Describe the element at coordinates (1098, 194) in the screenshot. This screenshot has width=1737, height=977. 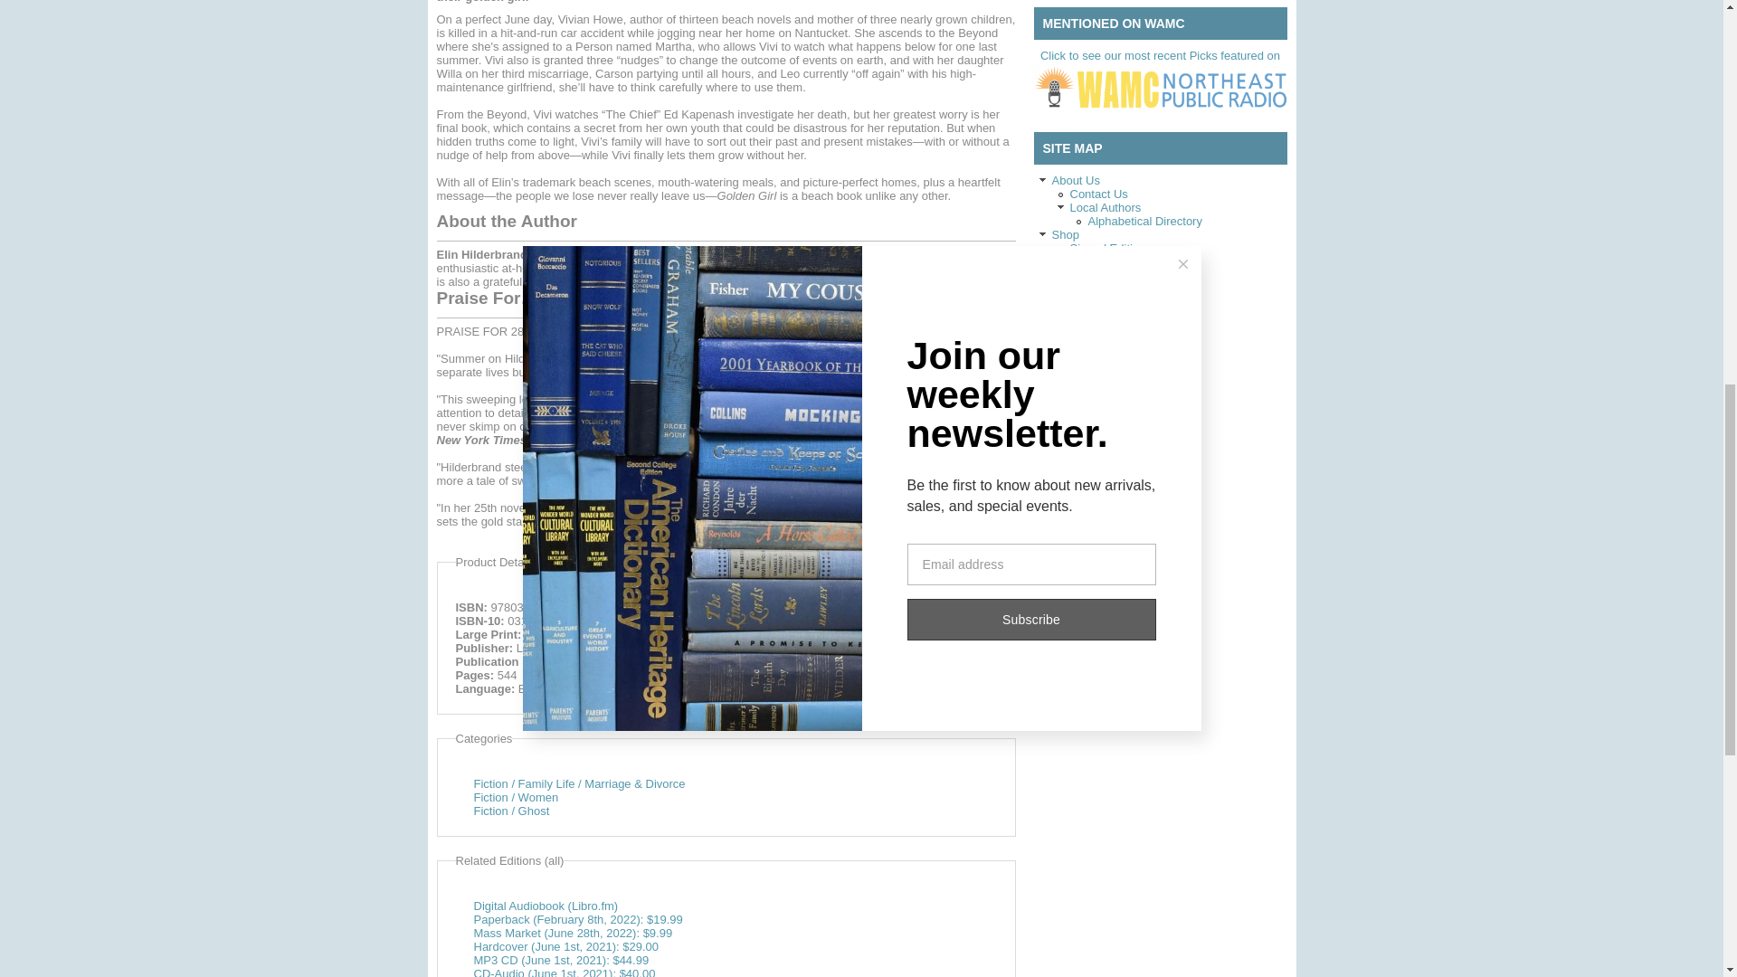
I see `The various ways to contact us, depending on what you want` at that location.